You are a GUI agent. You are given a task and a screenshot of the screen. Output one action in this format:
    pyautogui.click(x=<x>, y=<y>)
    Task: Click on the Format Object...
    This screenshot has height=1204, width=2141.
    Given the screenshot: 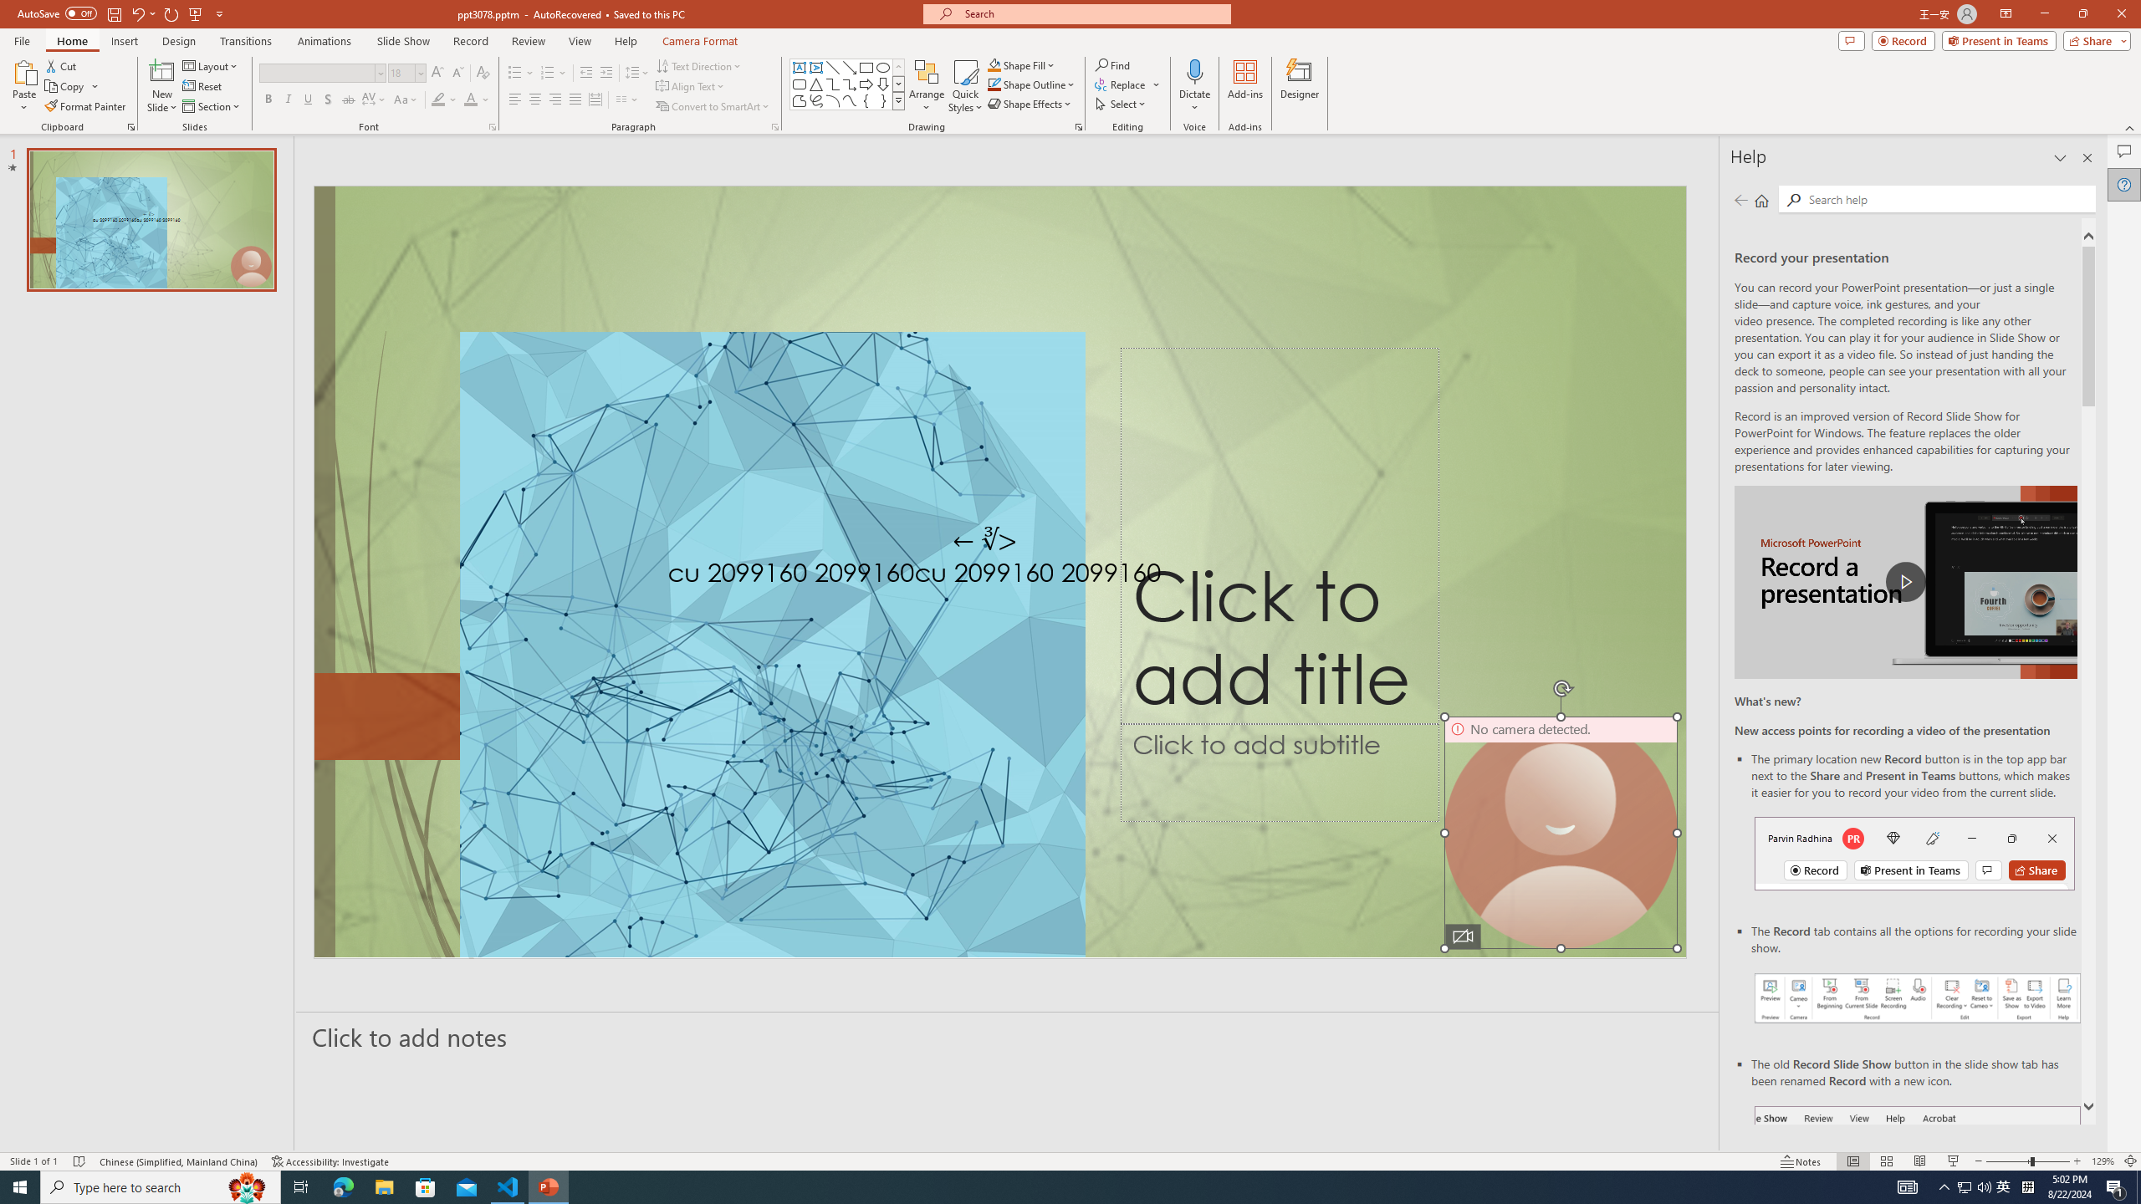 What is the action you would take?
    pyautogui.click(x=1079, y=127)
    